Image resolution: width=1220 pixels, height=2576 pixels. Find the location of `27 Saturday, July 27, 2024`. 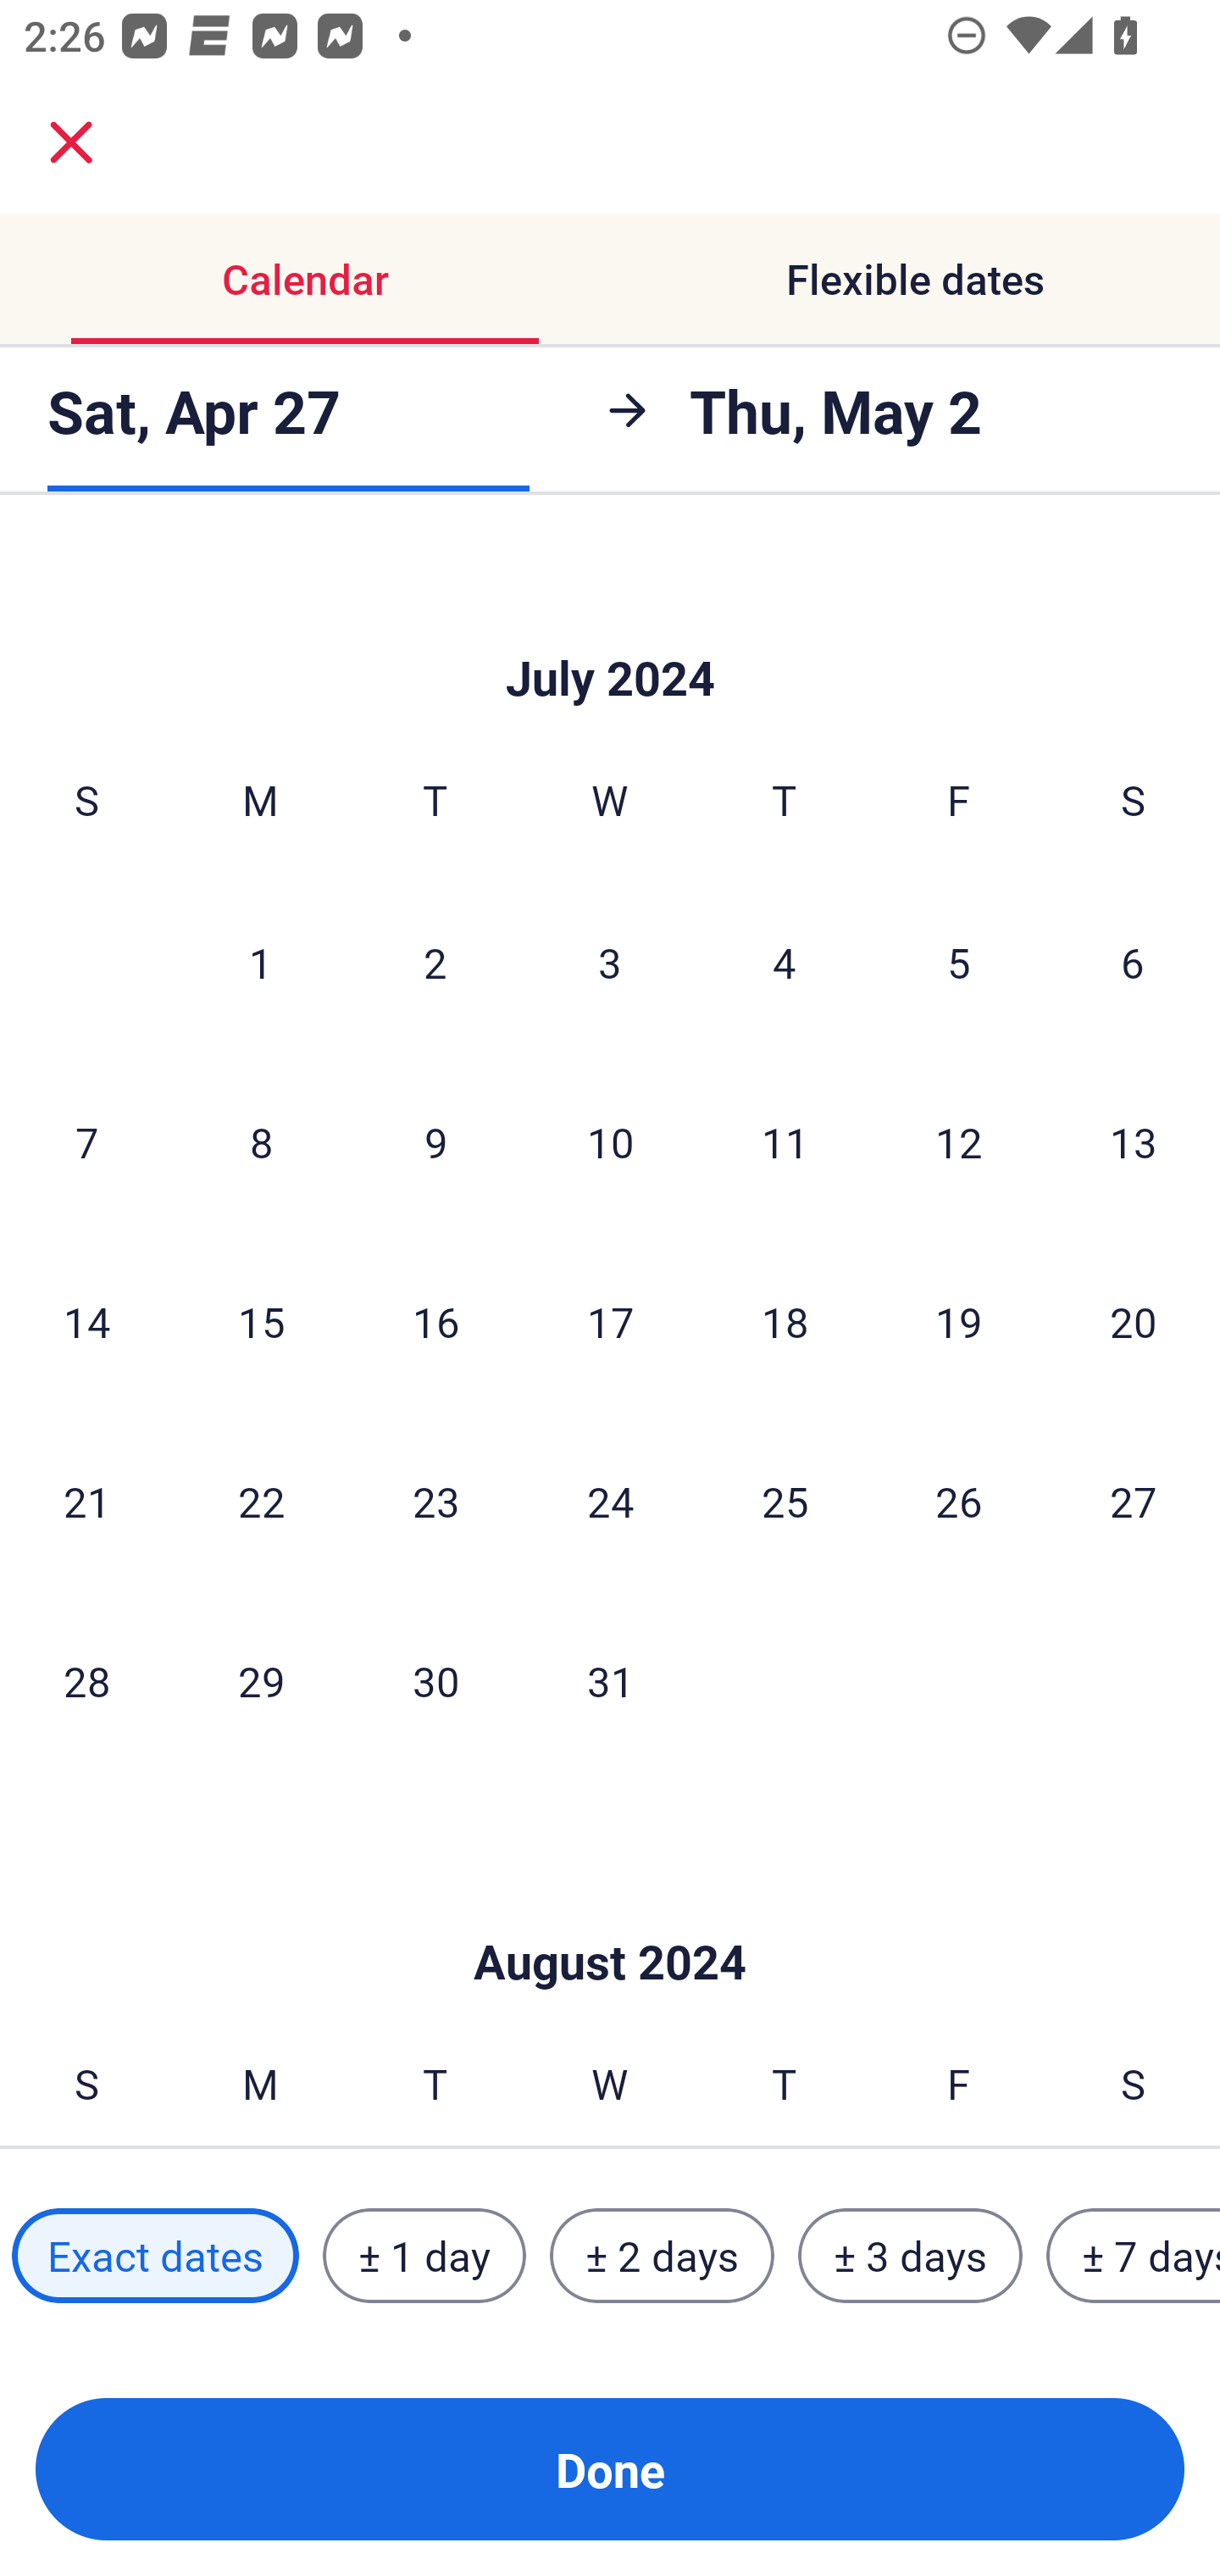

27 Saturday, July 27, 2024 is located at coordinates (1134, 1500).